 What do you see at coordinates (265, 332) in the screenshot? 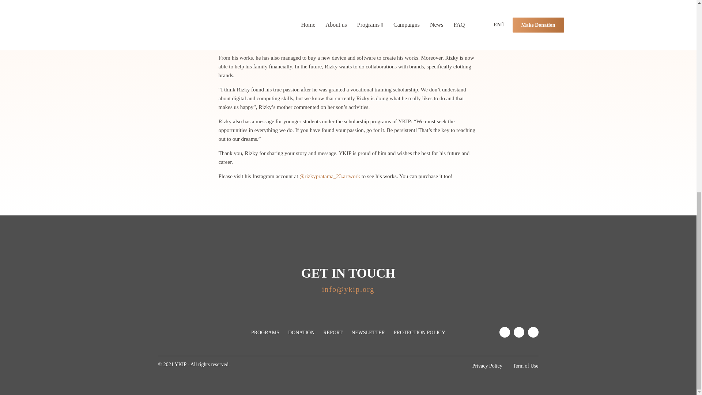
I see `PROGRAMS` at bounding box center [265, 332].